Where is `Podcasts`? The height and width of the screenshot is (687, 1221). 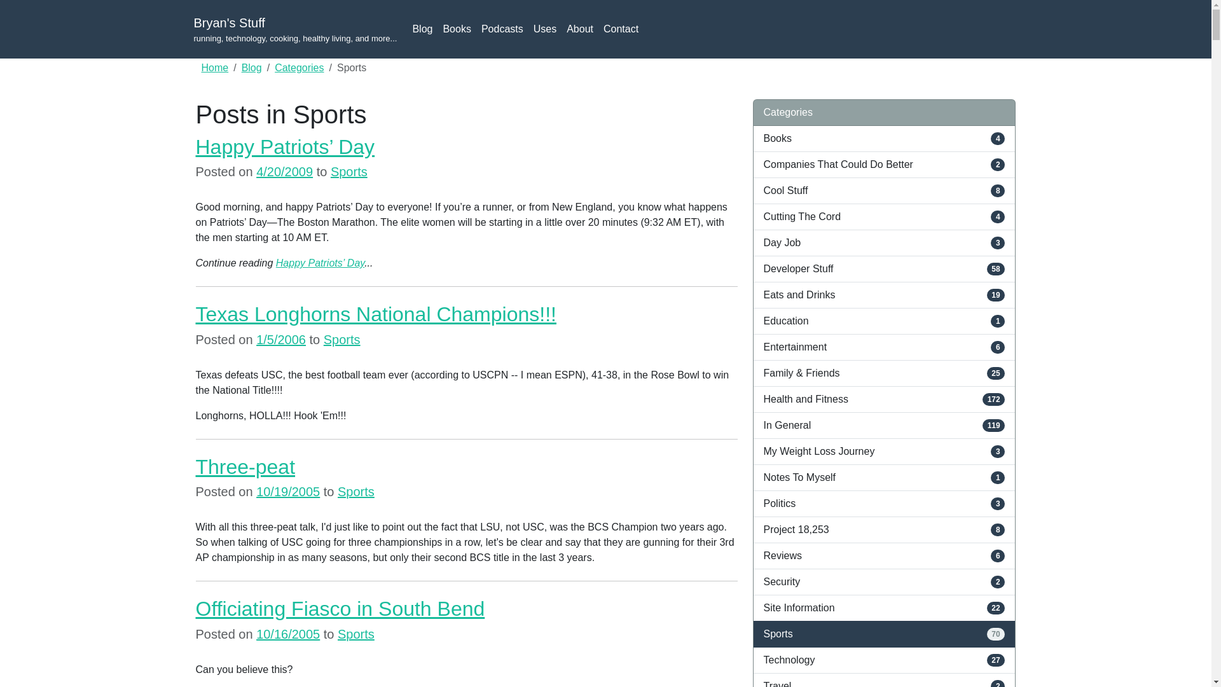 Podcasts is located at coordinates (502, 29).